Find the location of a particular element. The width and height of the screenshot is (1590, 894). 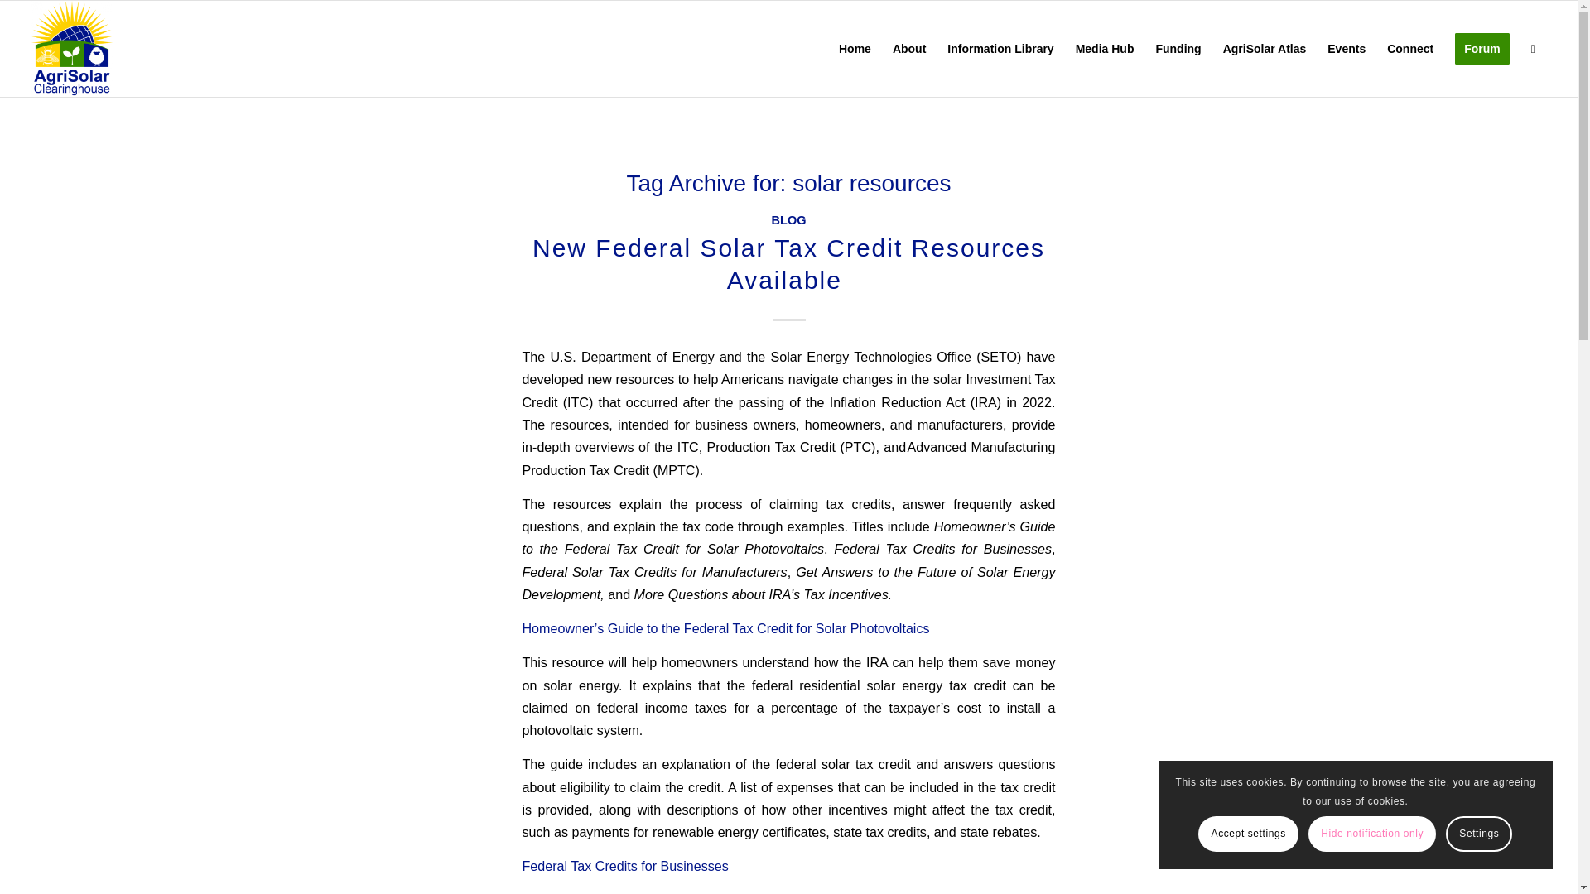

Information Library is located at coordinates (1000, 48).